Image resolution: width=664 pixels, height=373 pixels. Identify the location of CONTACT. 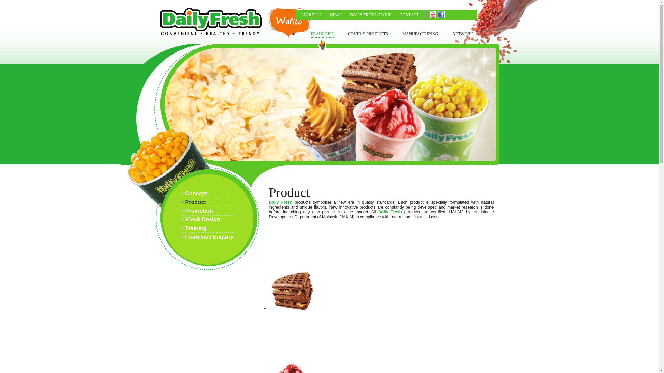
(409, 15).